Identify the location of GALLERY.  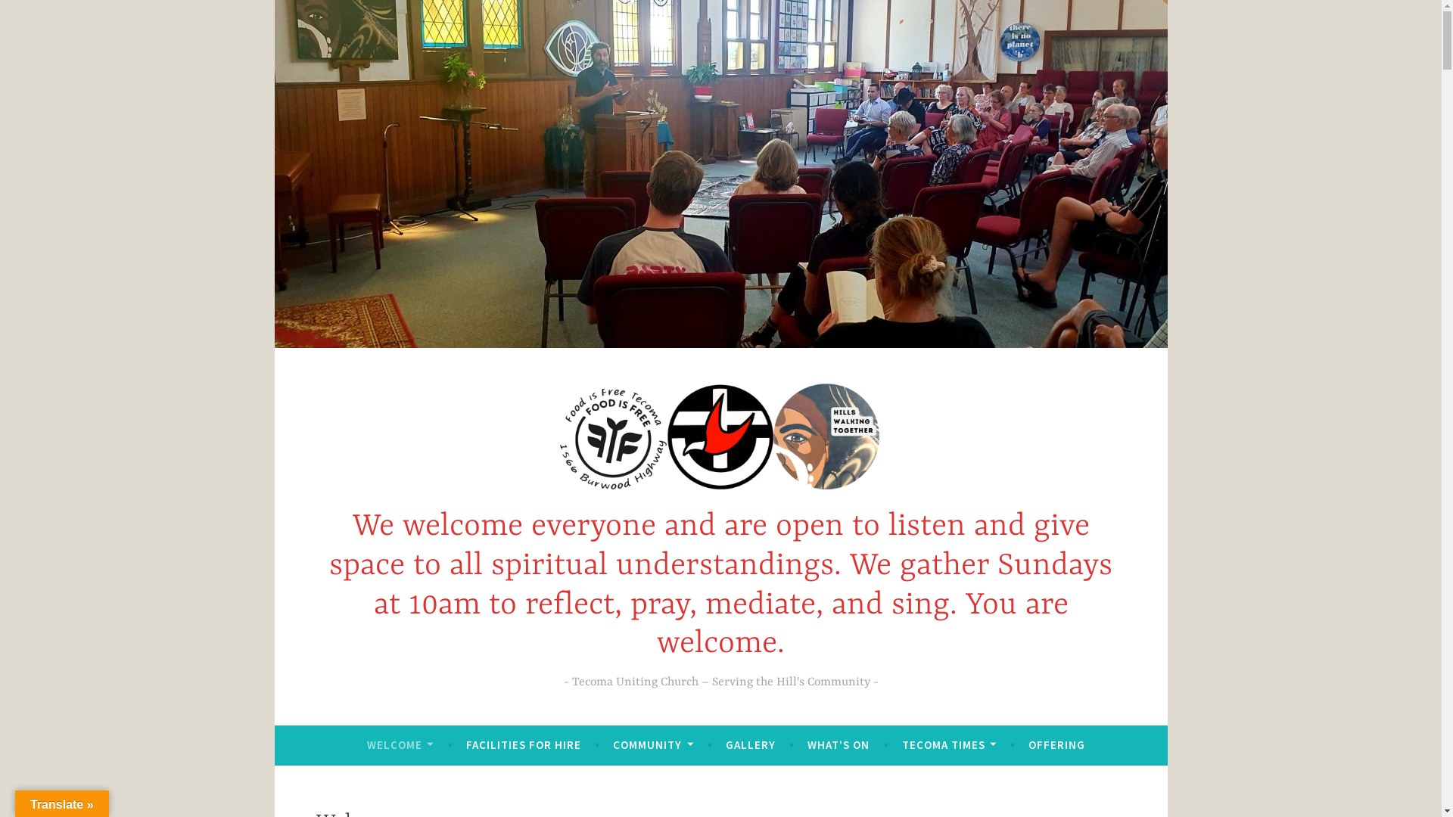
(751, 745).